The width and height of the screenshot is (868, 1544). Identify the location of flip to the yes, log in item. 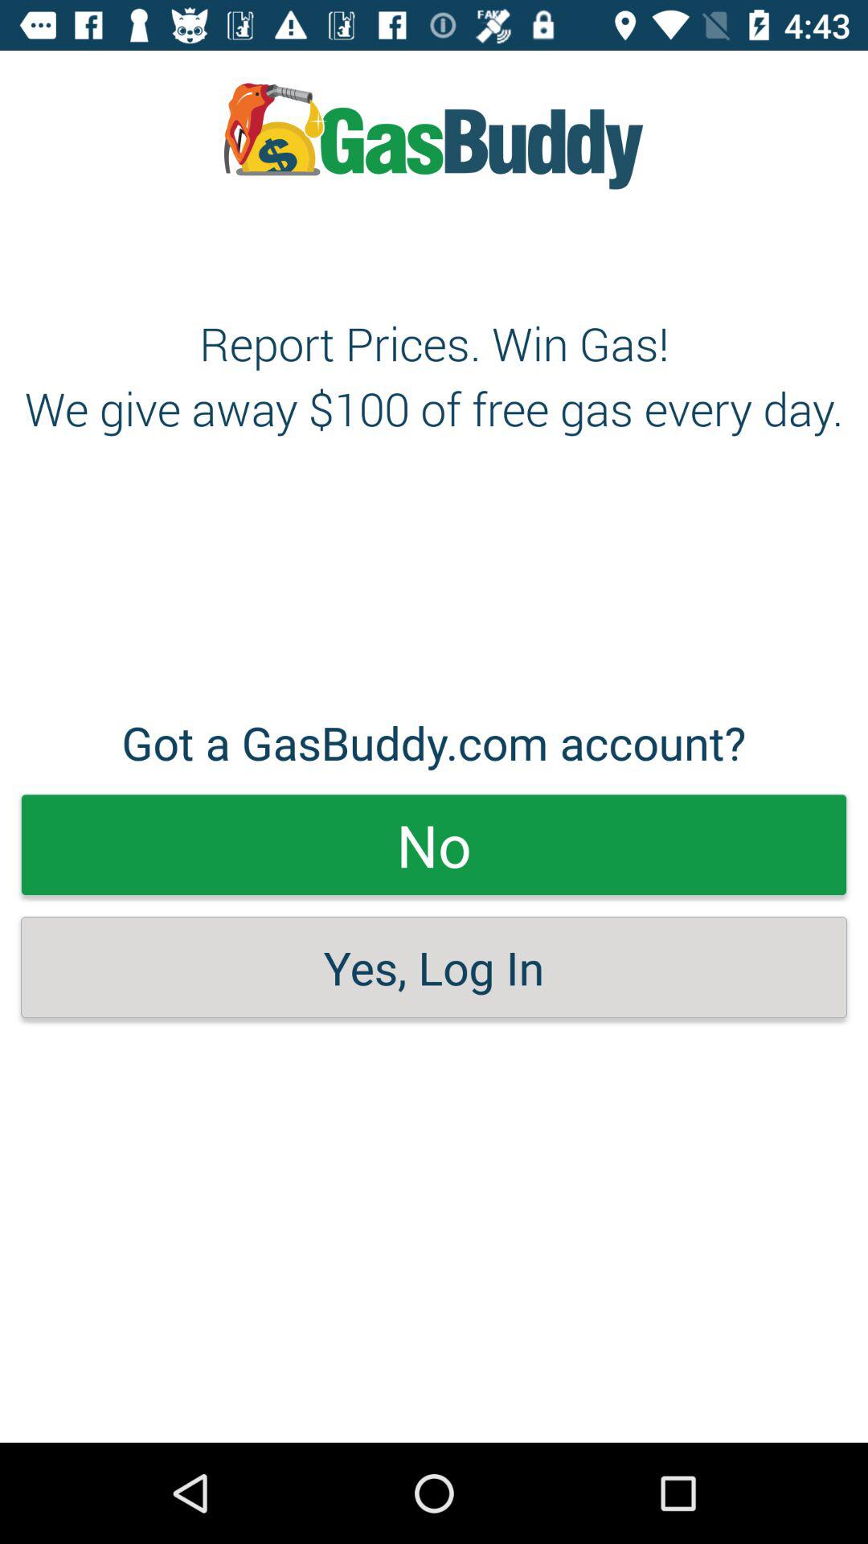
(434, 967).